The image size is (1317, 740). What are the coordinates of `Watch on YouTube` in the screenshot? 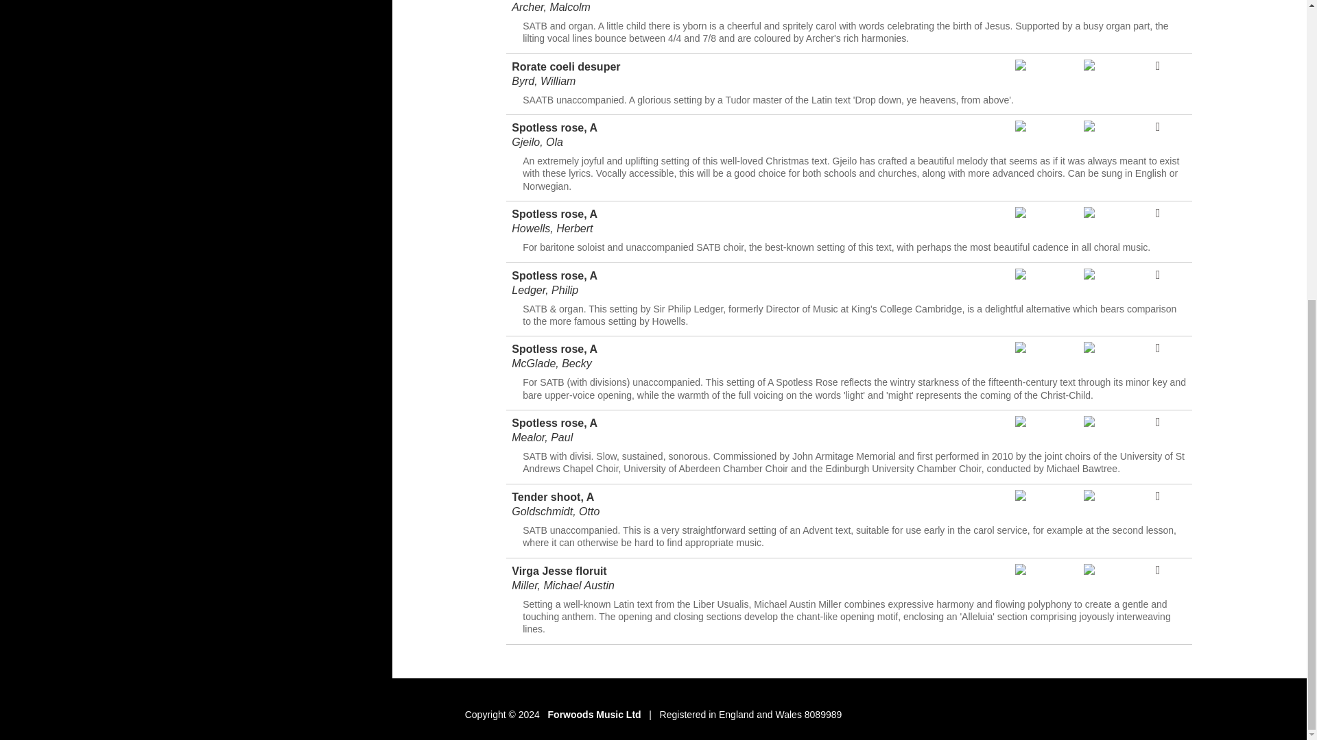 It's located at (1021, 66).